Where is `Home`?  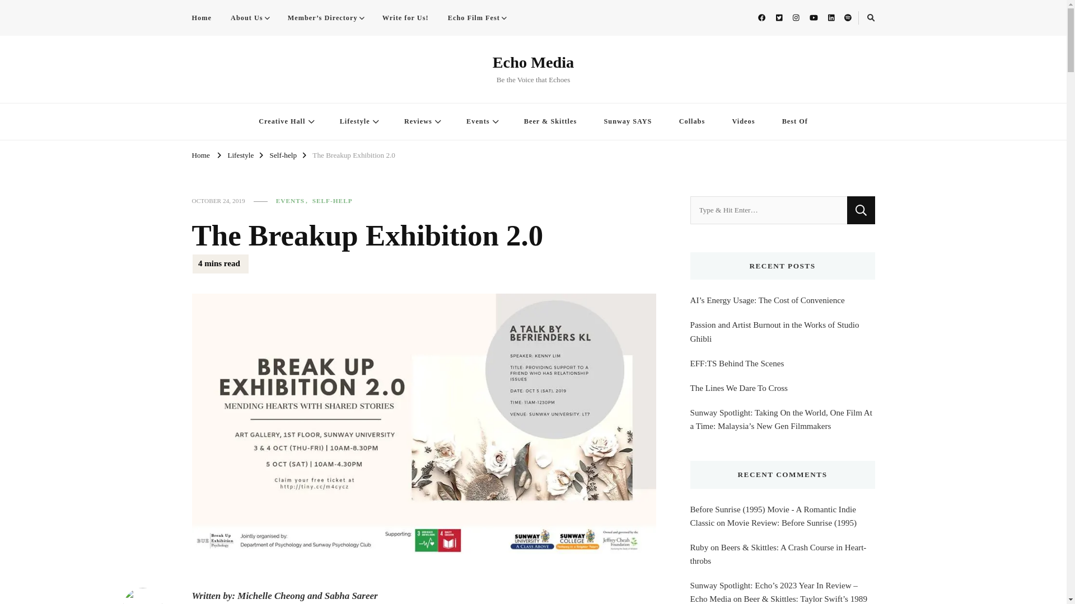 Home is located at coordinates (205, 18).